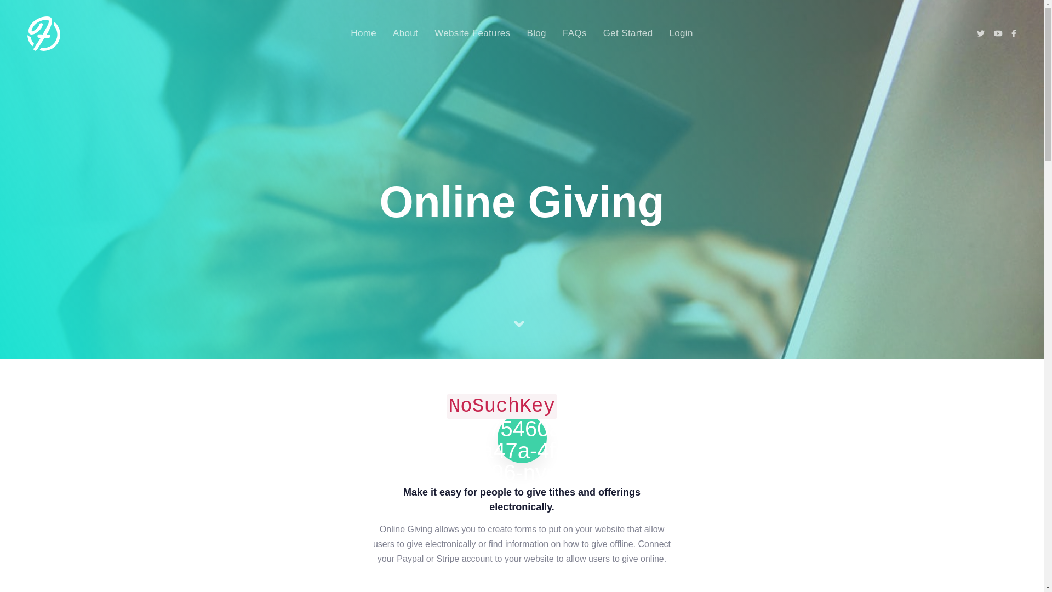  What do you see at coordinates (472, 34) in the screenshot?
I see `Website Features` at bounding box center [472, 34].